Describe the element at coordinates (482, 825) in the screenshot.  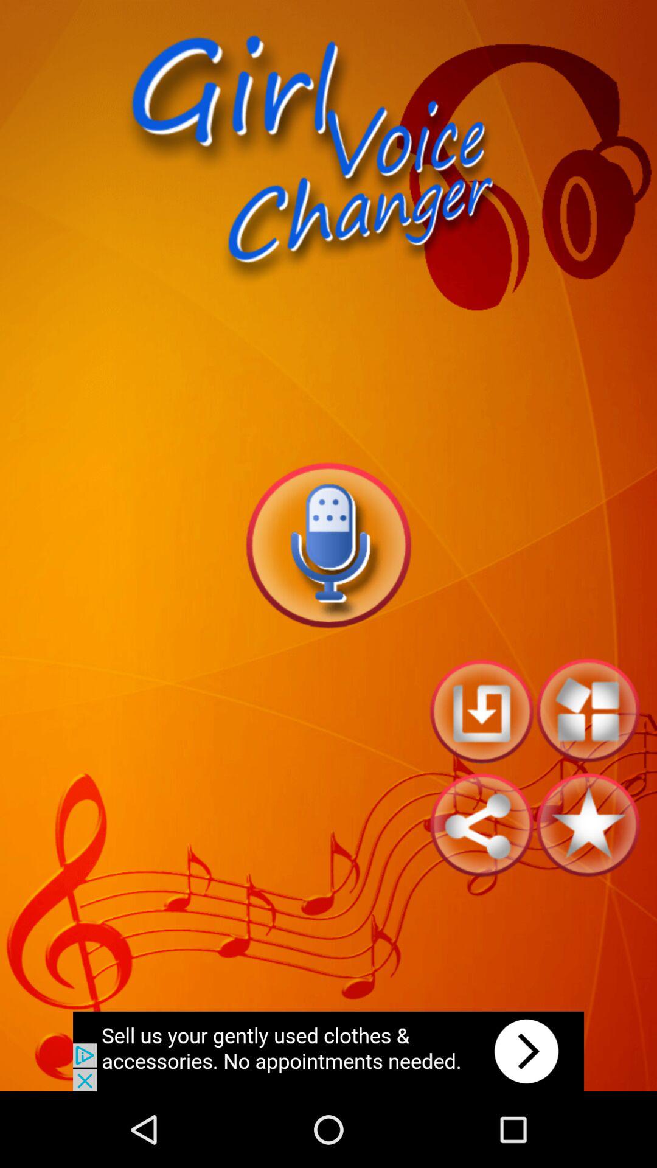
I see `switch to share` at that location.